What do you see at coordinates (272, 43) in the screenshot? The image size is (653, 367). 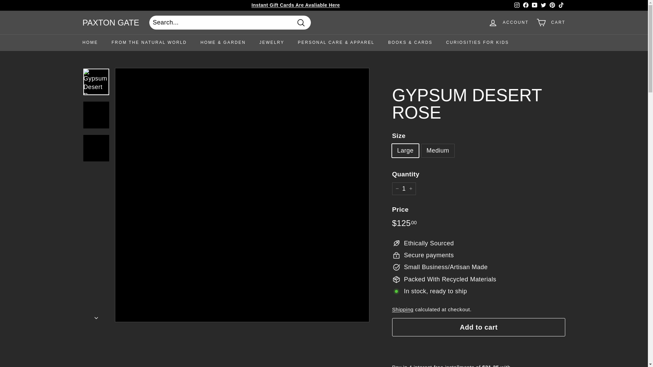 I see `JEWELRY` at bounding box center [272, 43].